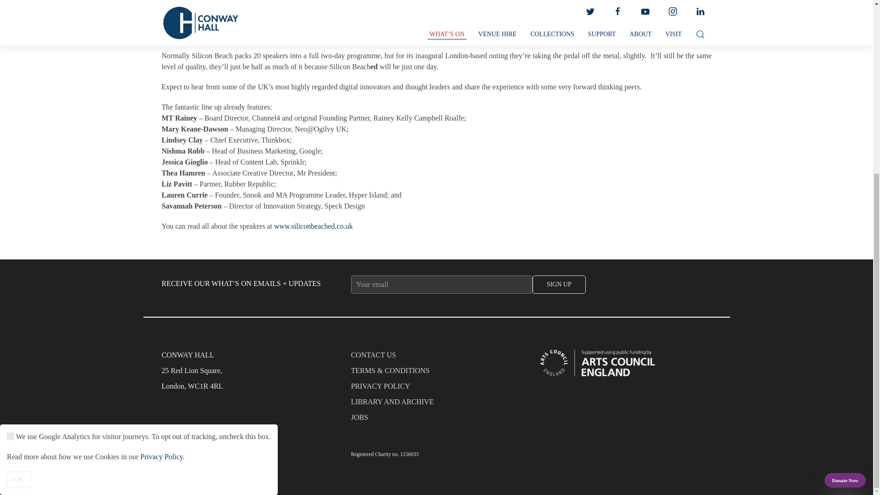  Describe the element at coordinates (10, 173) in the screenshot. I see `on` at that location.